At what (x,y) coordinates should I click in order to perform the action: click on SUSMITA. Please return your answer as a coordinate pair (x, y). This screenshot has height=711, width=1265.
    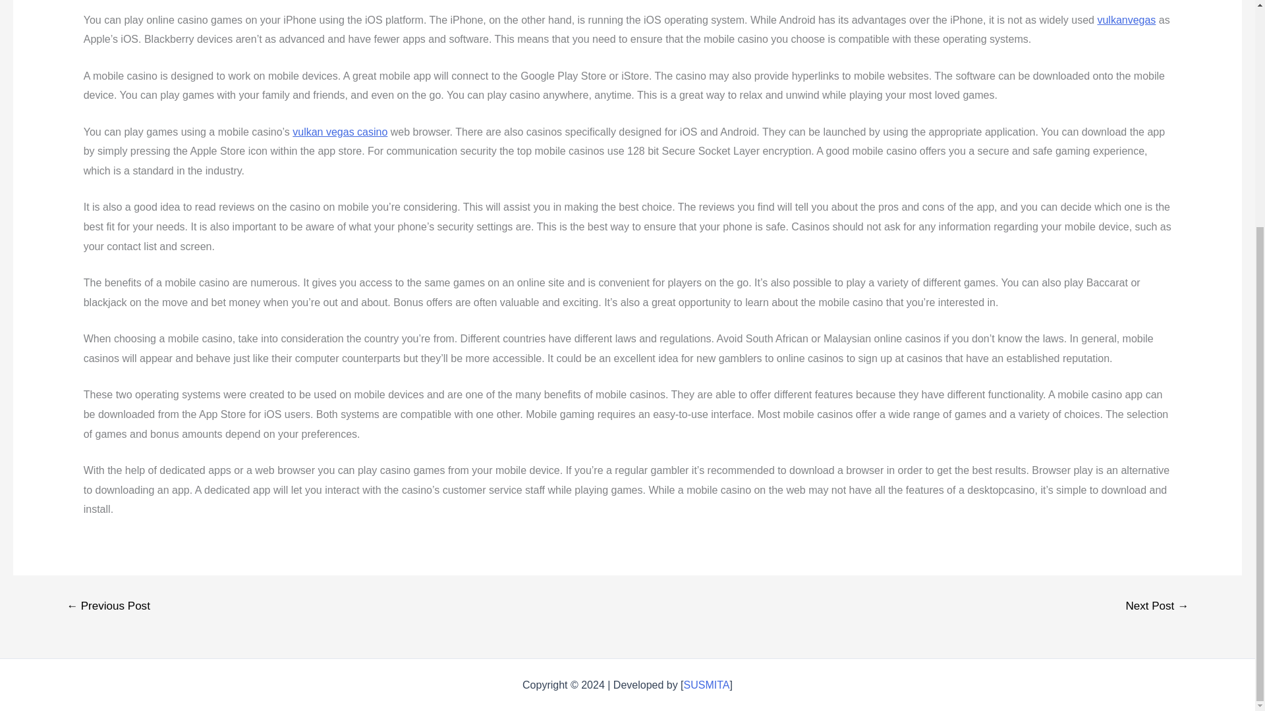
    Looking at the image, I should click on (706, 685).